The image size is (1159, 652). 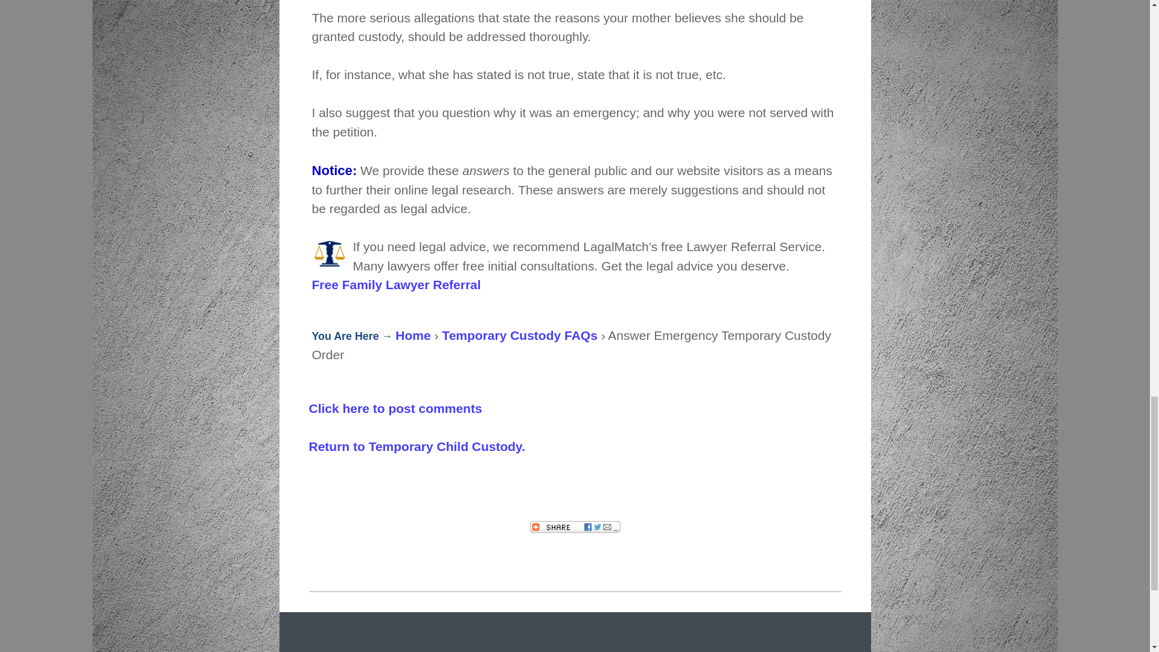 What do you see at coordinates (519, 336) in the screenshot?
I see `Temporary Custody FAQs` at bounding box center [519, 336].